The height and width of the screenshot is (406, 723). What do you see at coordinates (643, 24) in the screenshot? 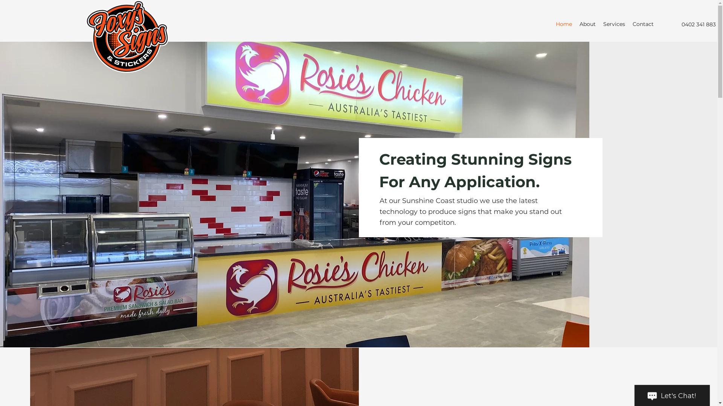
I see `Contact` at bounding box center [643, 24].